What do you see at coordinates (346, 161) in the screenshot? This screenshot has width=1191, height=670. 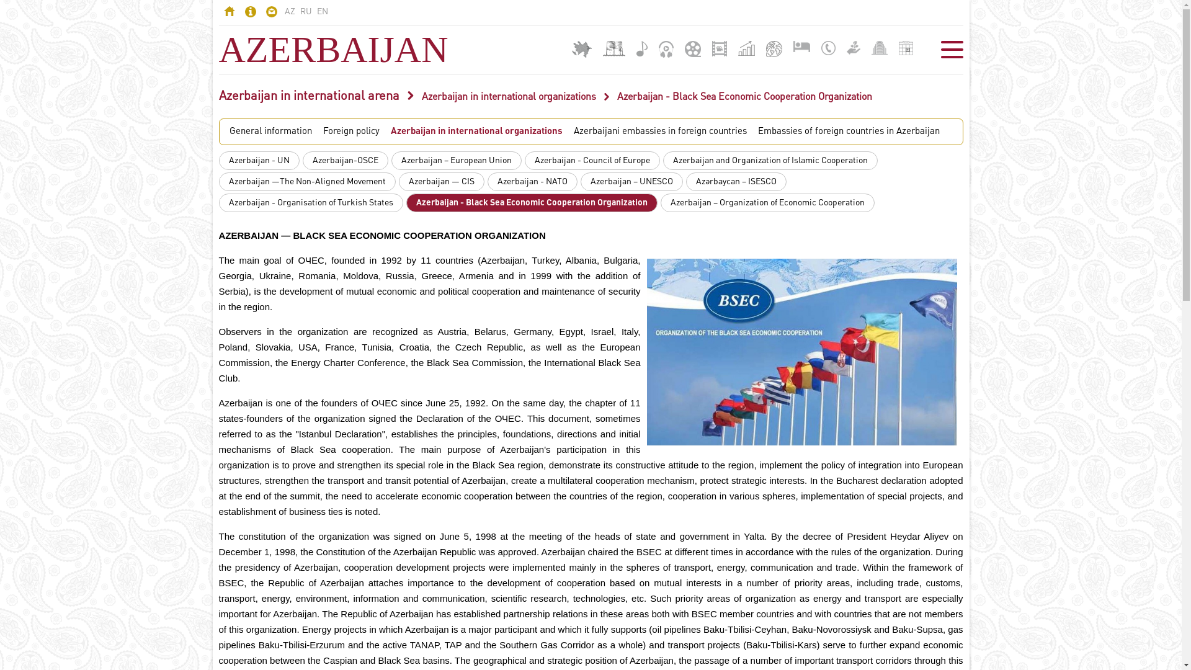 I see `Azerbaijan-OSCE` at bounding box center [346, 161].